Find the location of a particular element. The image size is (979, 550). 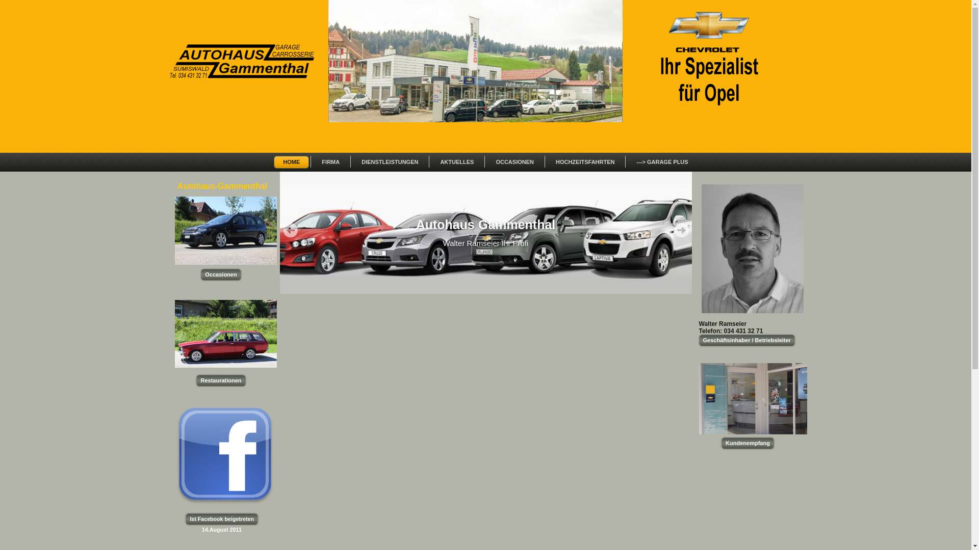

Occasionen is located at coordinates (221, 275).